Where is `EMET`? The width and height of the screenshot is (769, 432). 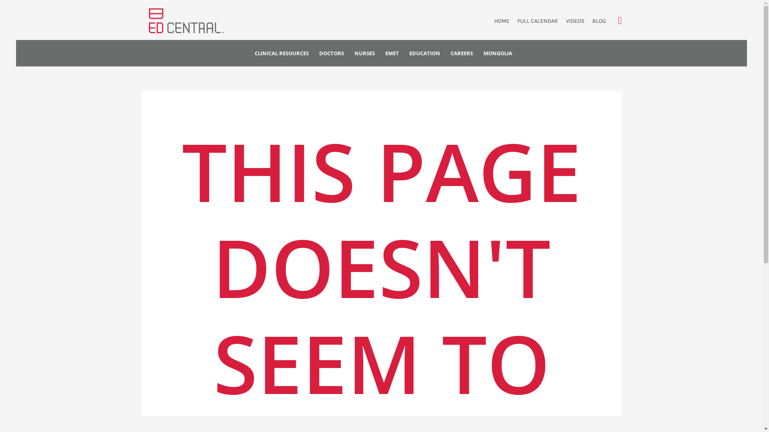
EMET is located at coordinates (392, 54).